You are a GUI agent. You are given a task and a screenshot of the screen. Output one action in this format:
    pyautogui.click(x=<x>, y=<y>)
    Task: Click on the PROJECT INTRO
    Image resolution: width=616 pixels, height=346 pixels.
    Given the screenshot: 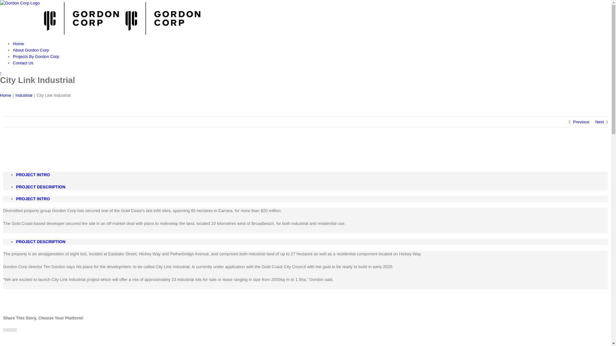 What is the action you would take?
    pyautogui.click(x=312, y=175)
    